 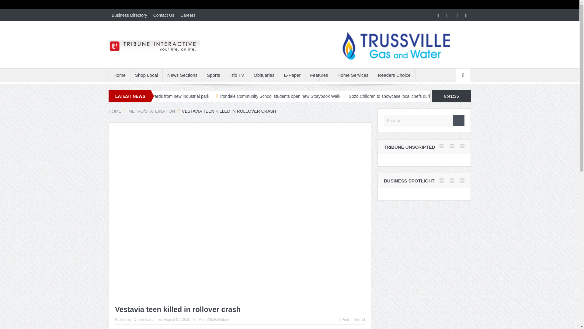 I want to click on Trib TV, so click(x=237, y=75).